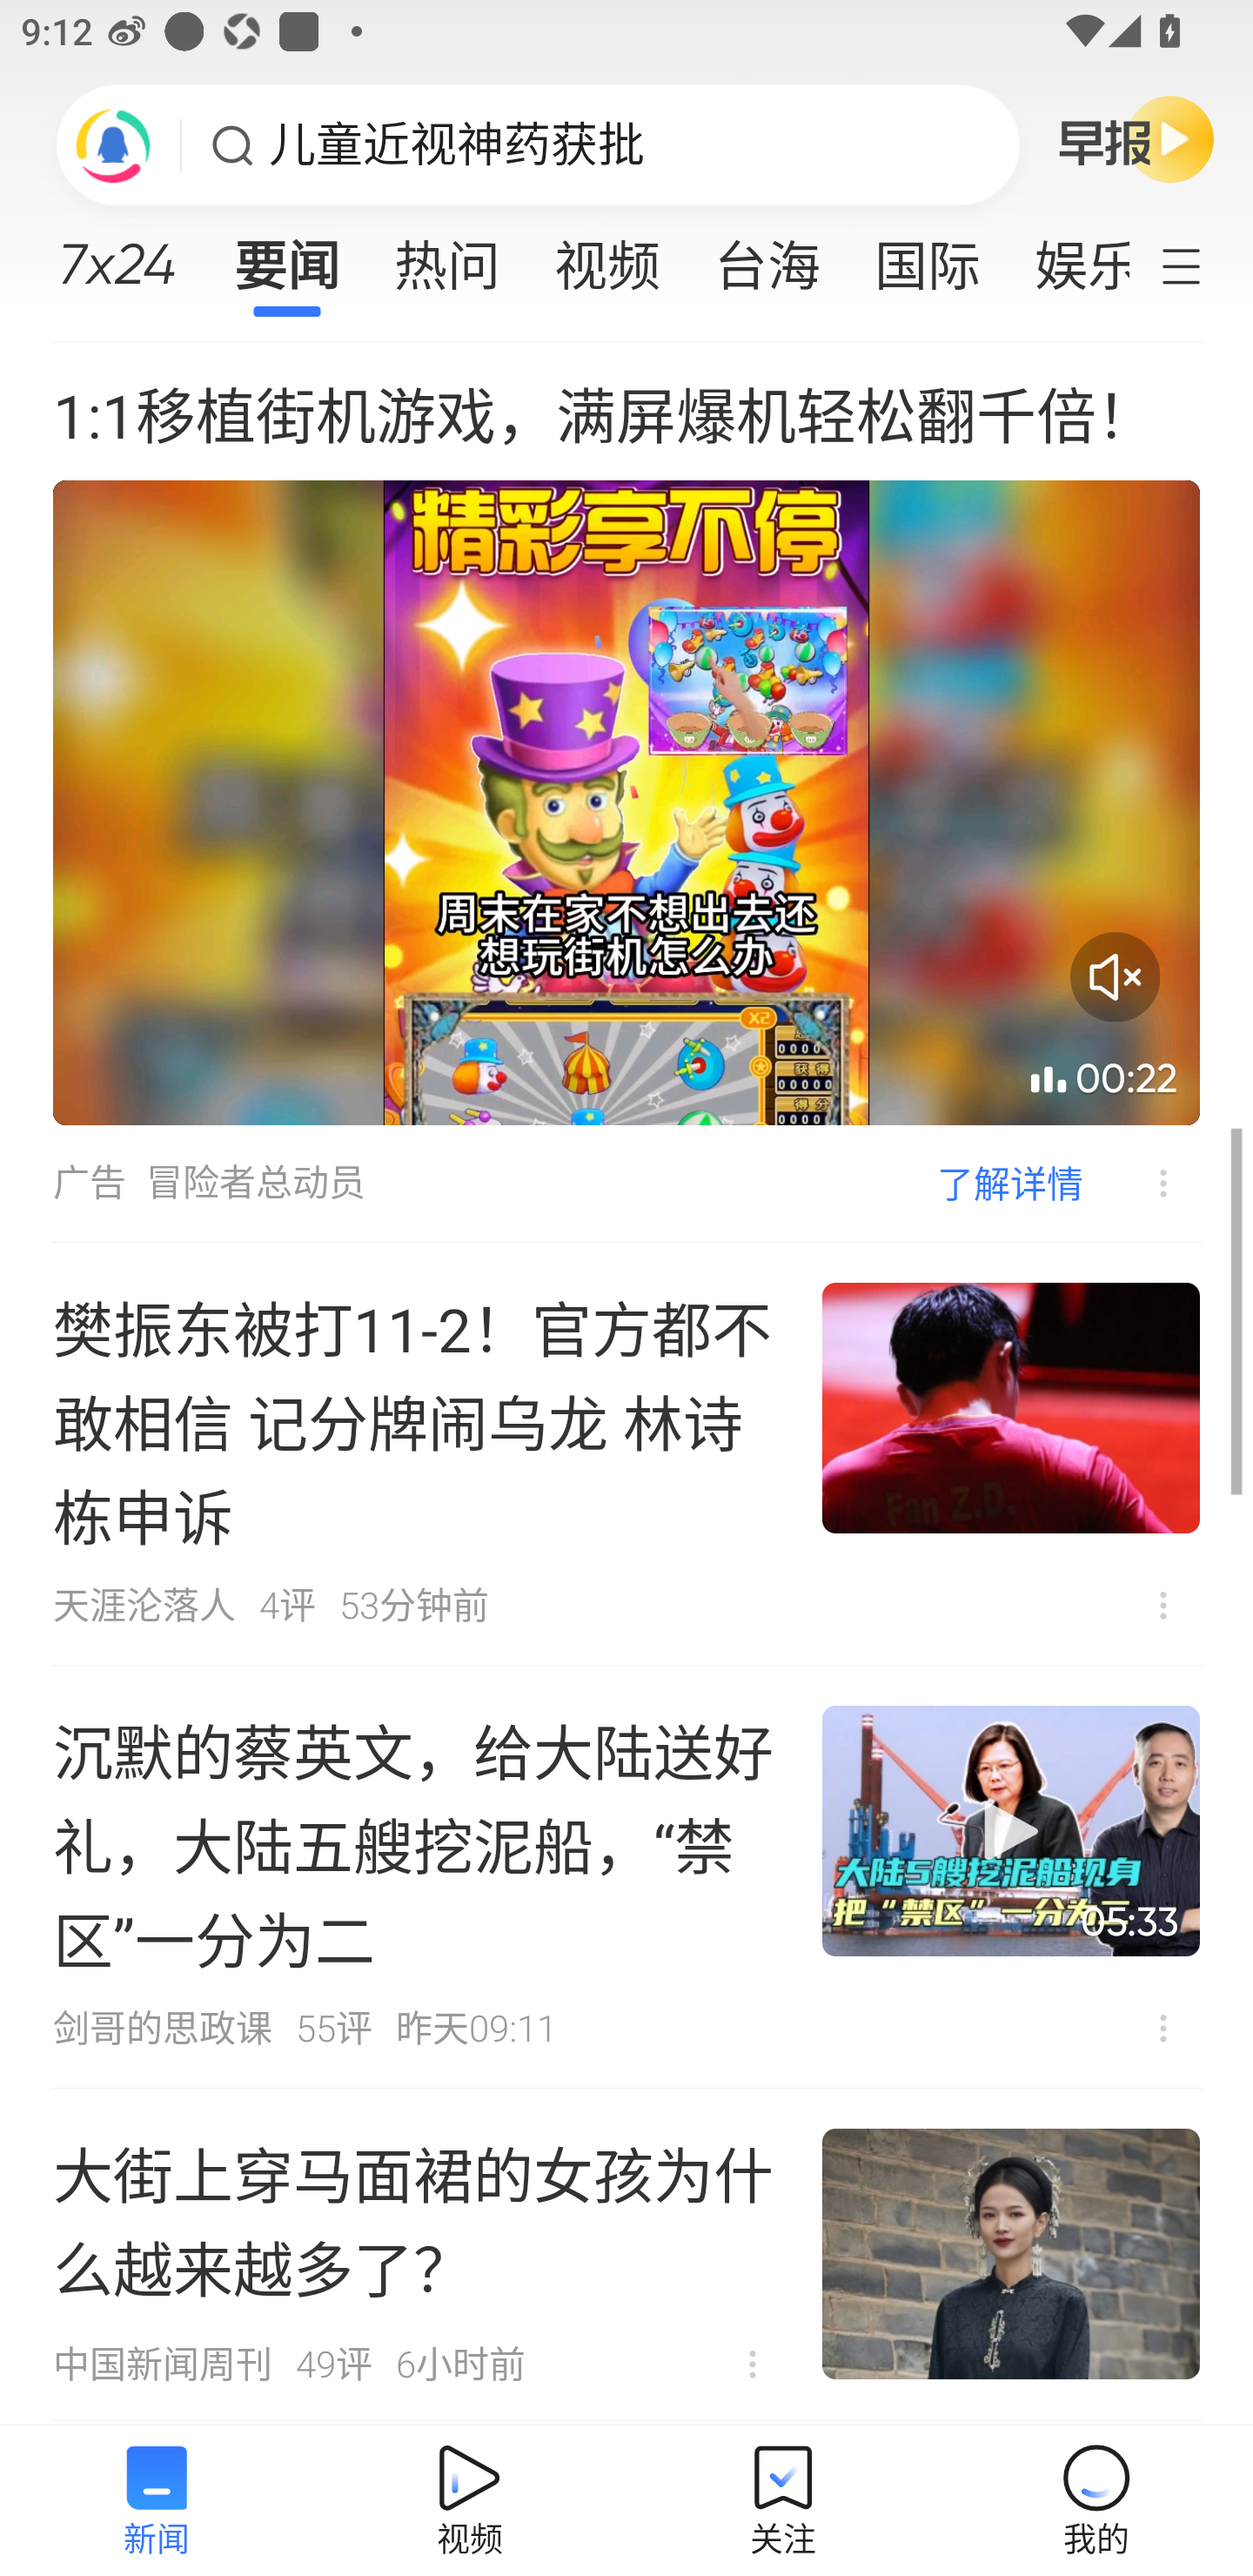 This screenshot has height=2576, width=1253. What do you see at coordinates (1201, 264) in the screenshot?
I see ` 定制频道` at bounding box center [1201, 264].